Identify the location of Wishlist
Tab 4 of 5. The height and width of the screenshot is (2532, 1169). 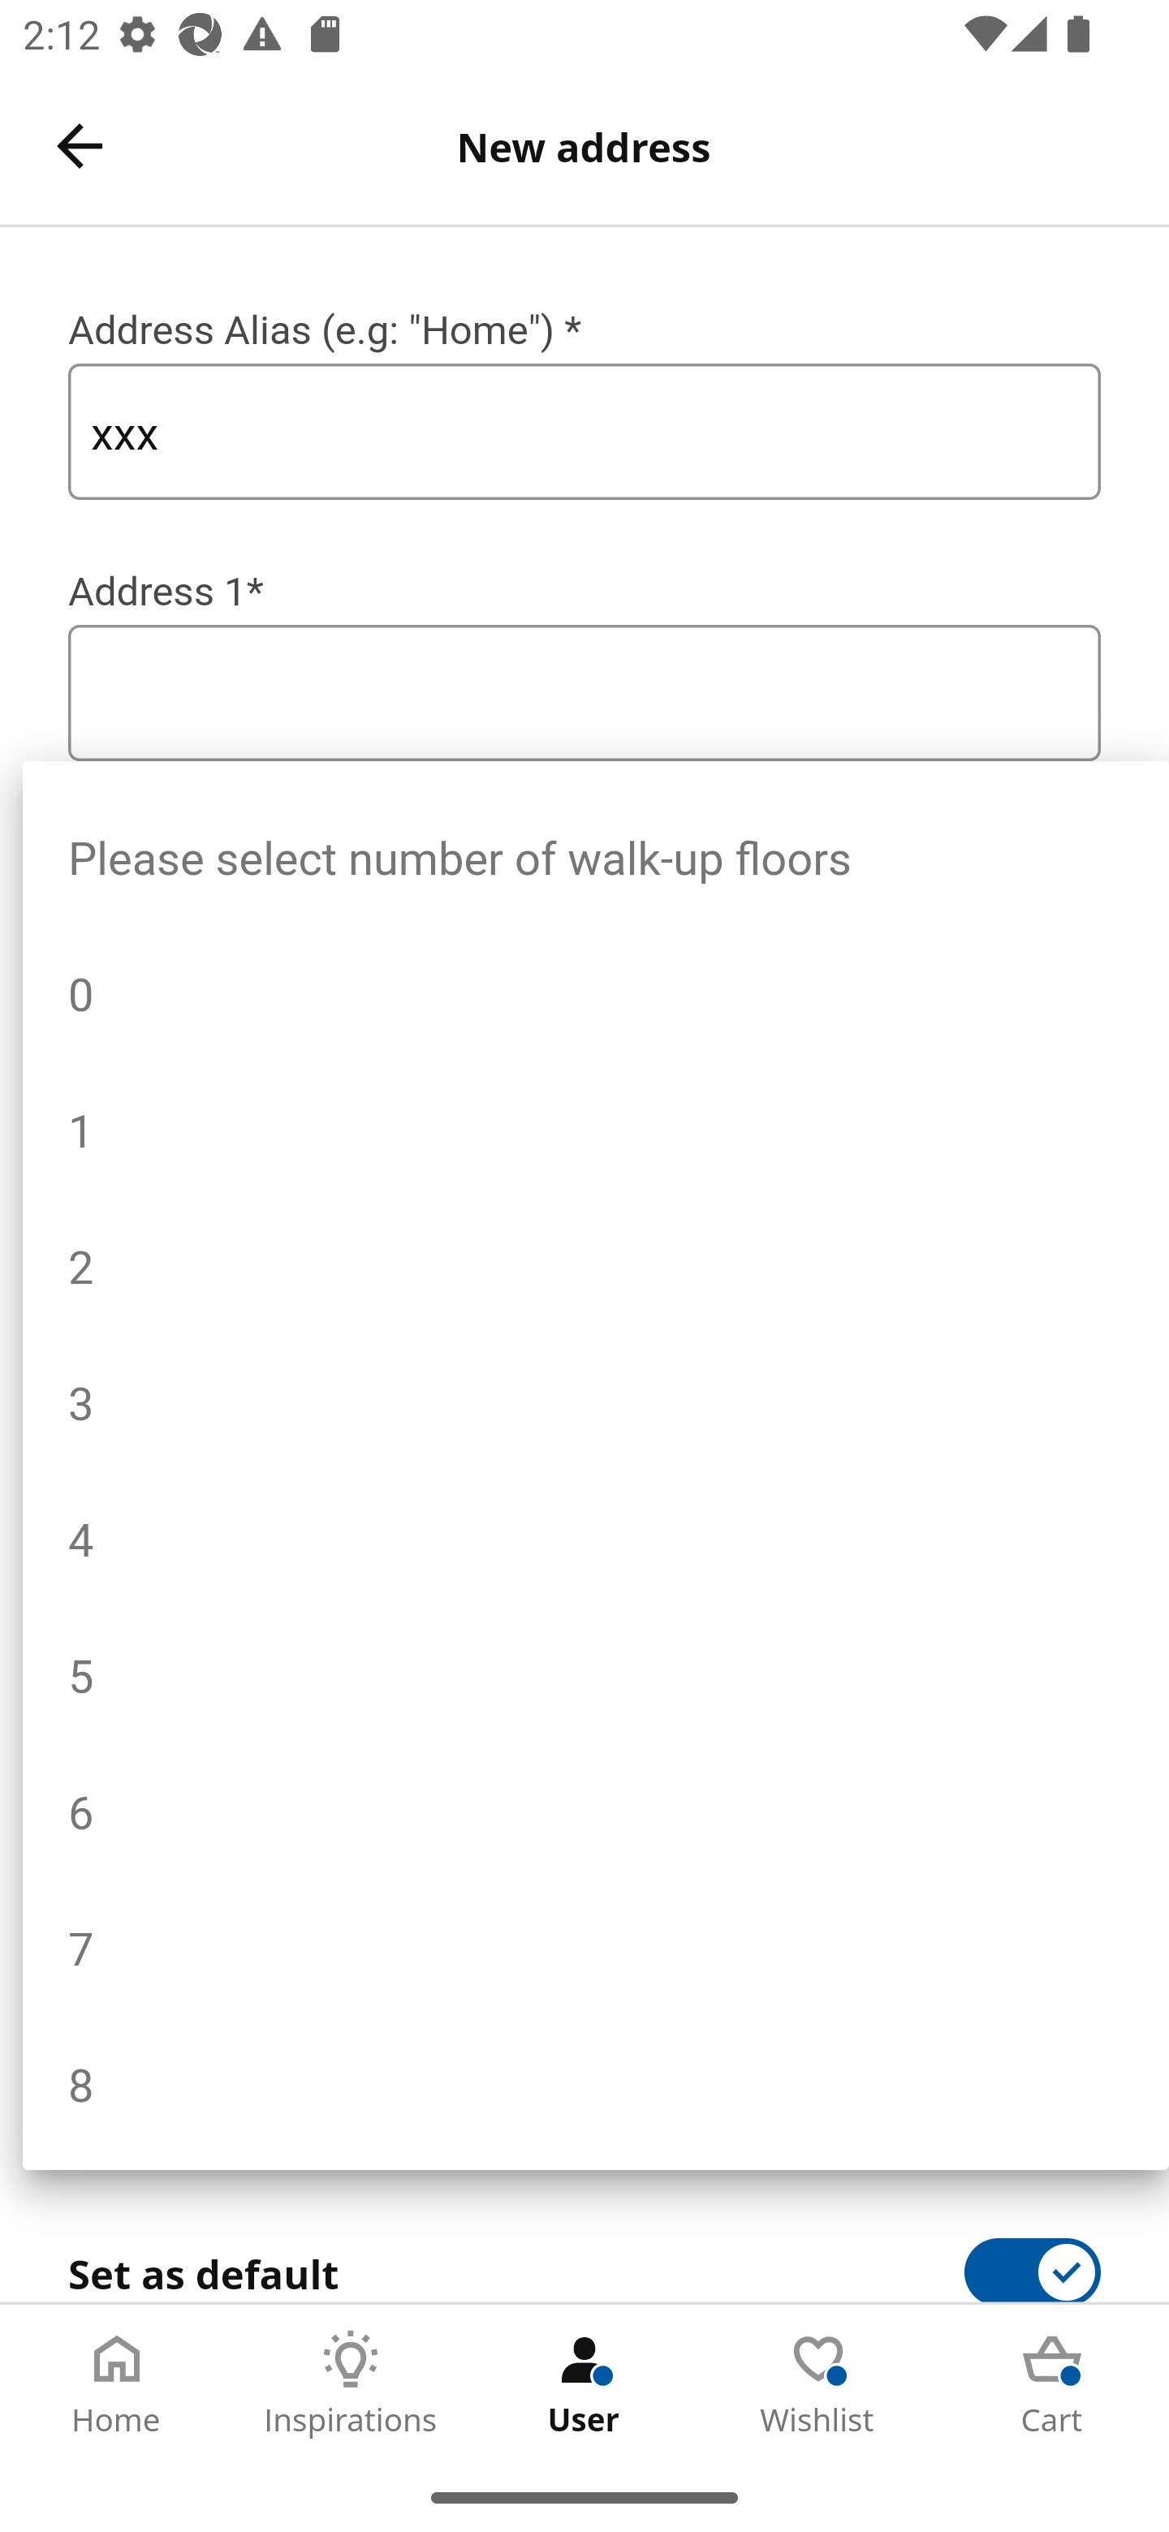
(818, 2383).